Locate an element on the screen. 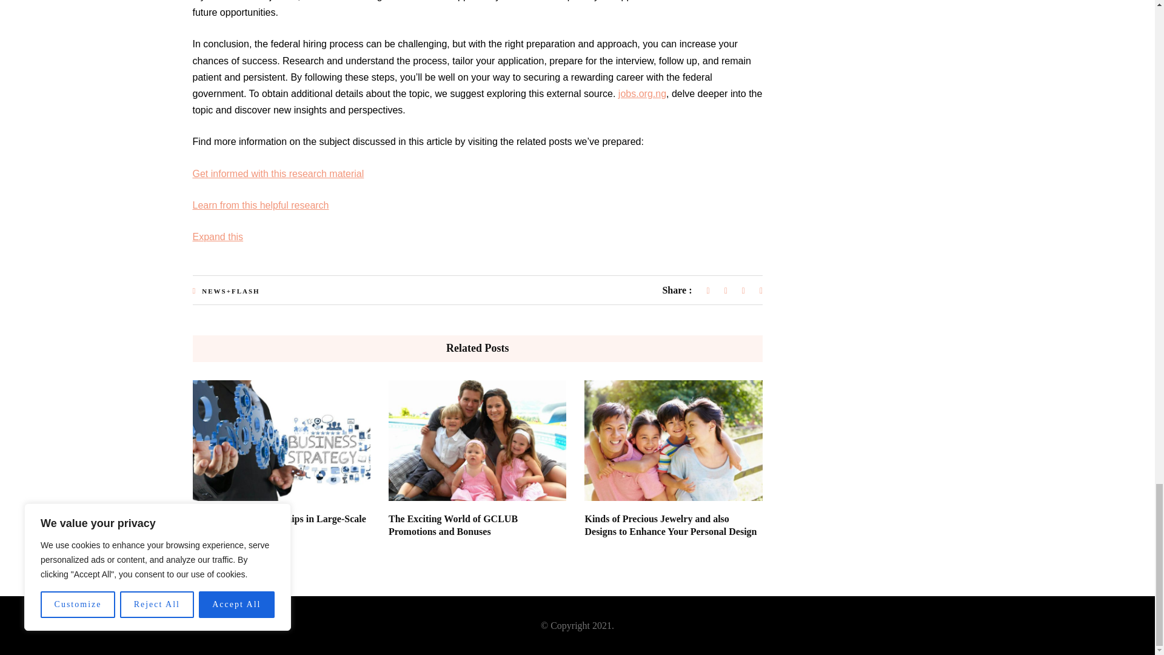 The image size is (1164, 655). The Exciting World of GCLUB Promotions and Bonuses is located at coordinates (453, 525).